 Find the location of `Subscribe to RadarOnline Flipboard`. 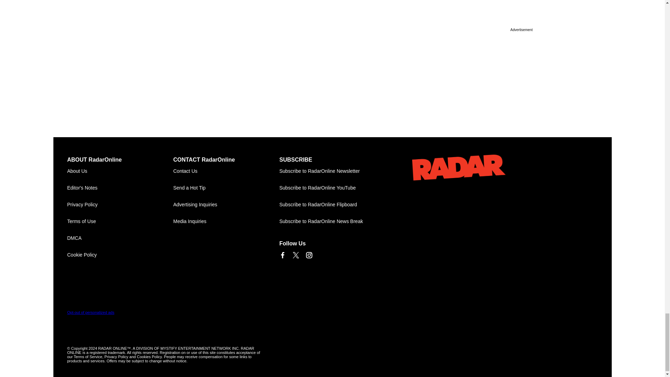

Subscribe to RadarOnline Flipboard is located at coordinates (332, 205).